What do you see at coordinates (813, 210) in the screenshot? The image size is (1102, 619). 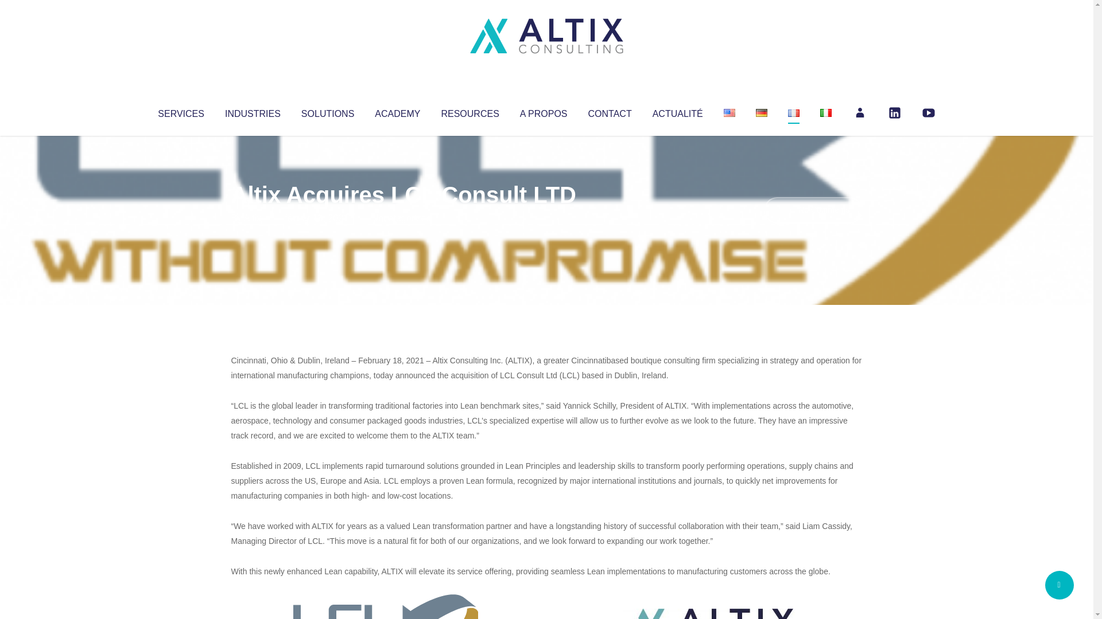 I see `No Comments` at bounding box center [813, 210].